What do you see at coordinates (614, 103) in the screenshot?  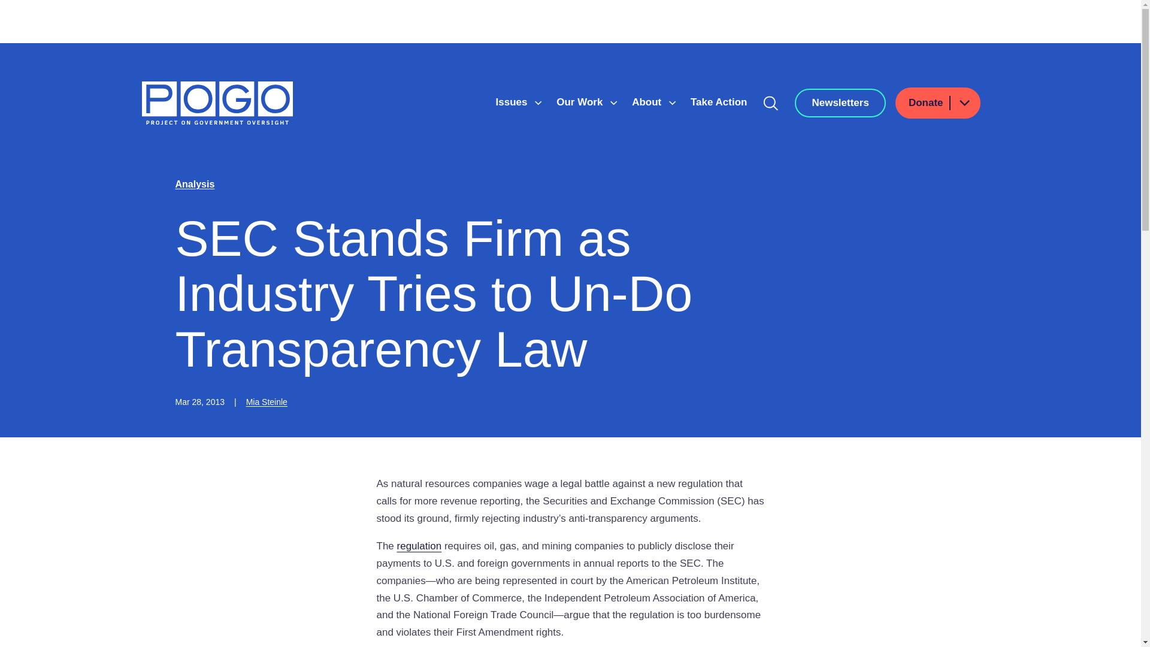 I see `Show submenu for Our Work` at bounding box center [614, 103].